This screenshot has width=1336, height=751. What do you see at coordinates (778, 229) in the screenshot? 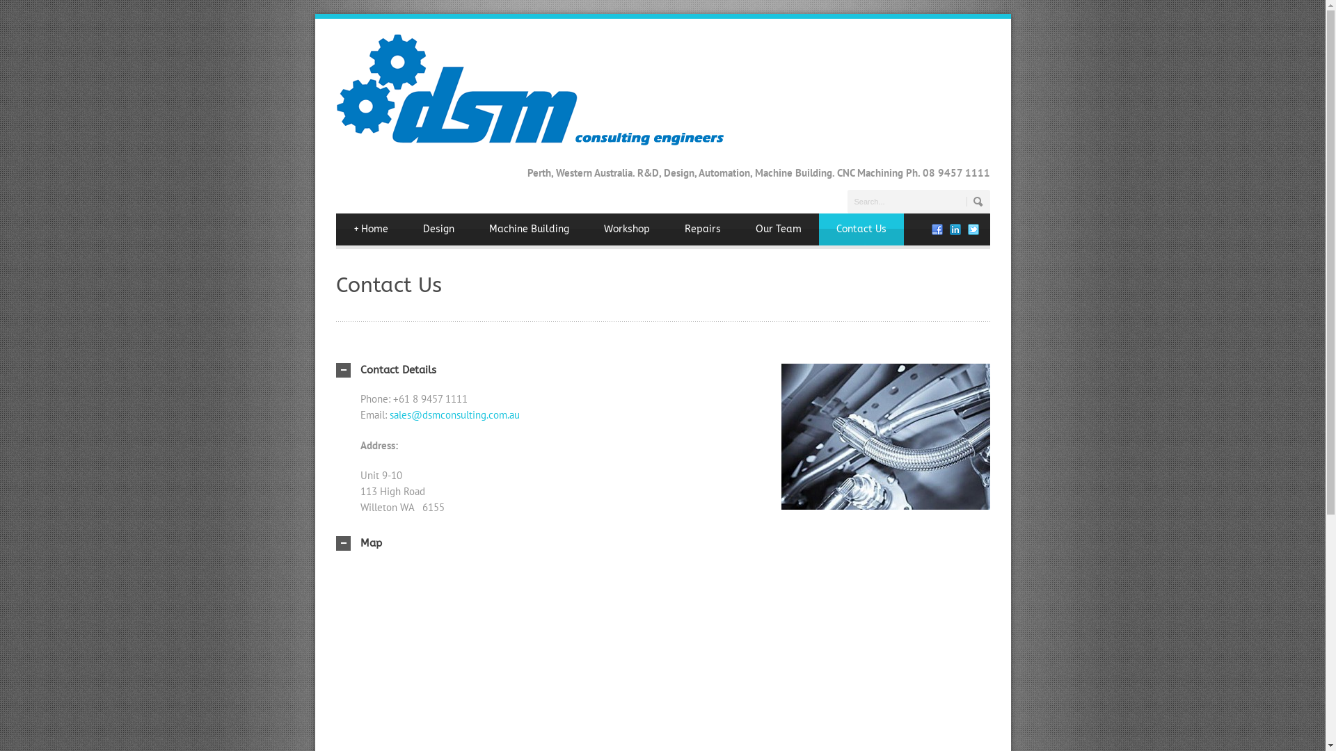
I see `Our Team` at bounding box center [778, 229].